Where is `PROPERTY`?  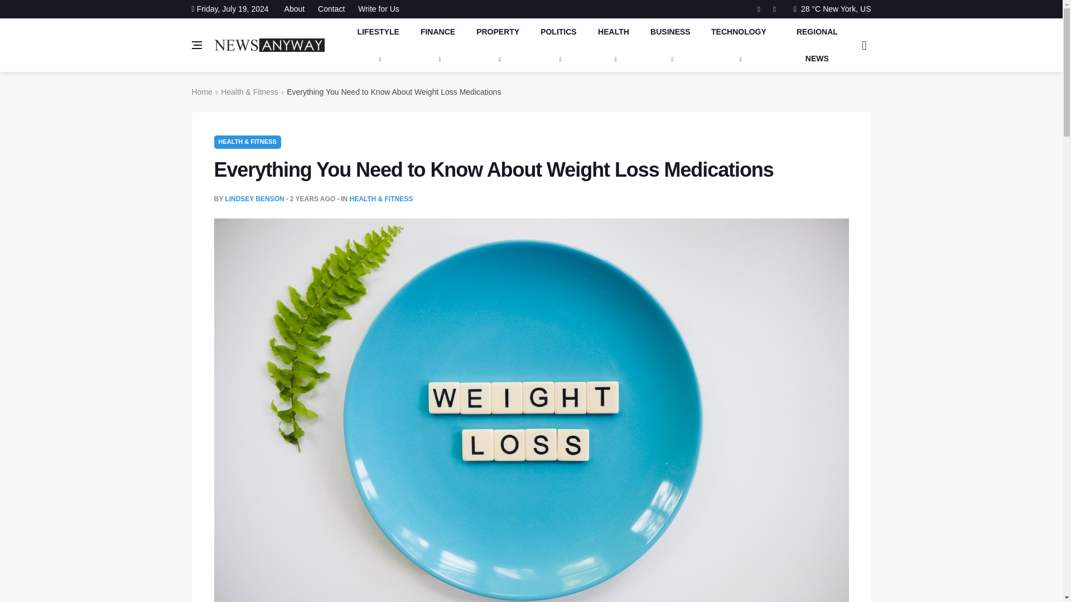
PROPERTY is located at coordinates (498, 45).